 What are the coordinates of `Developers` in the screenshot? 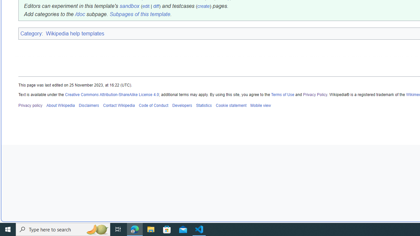 It's located at (182, 105).